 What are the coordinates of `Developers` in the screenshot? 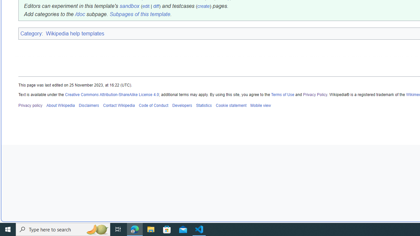 It's located at (182, 105).